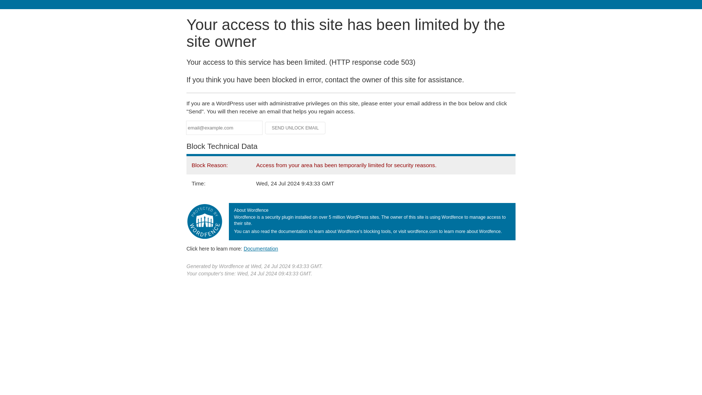 This screenshot has height=395, width=702. Describe the element at coordinates (261, 248) in the screenshot. I see `Documentation` at that location.